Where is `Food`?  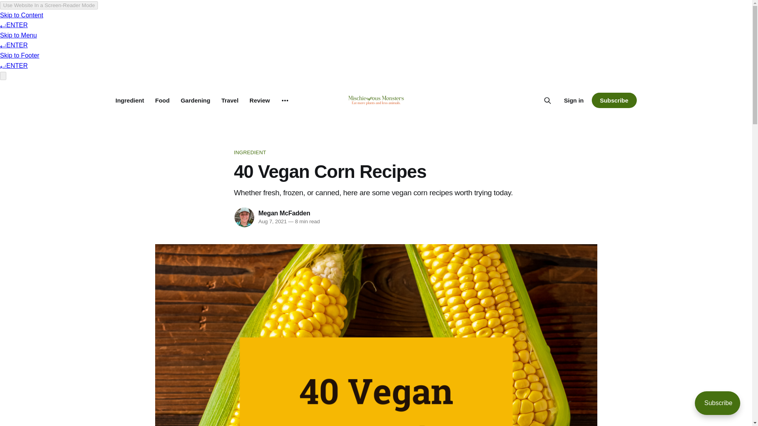 Food is located at coordinates (163, 100).